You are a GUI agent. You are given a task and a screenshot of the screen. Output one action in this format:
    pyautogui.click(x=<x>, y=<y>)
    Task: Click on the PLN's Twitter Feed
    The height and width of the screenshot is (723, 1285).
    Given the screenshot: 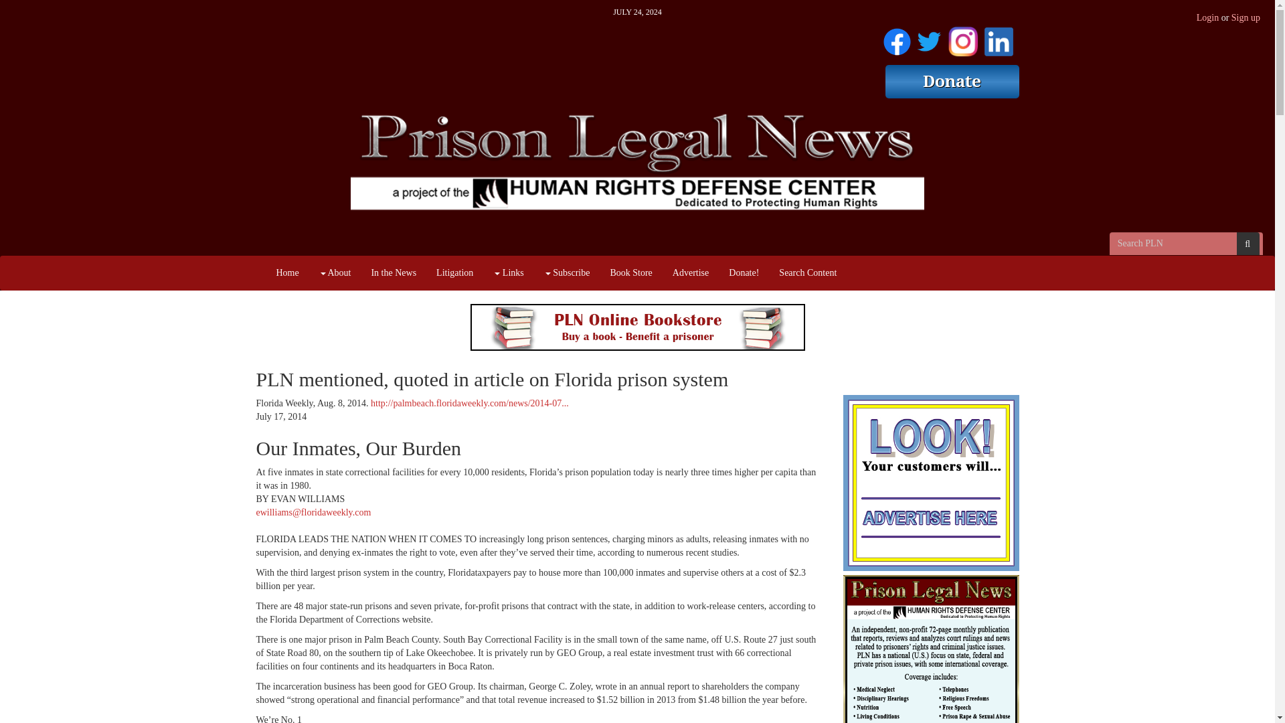 What is the action you would take?
    pyautogui.click(x=929, y=39)
    